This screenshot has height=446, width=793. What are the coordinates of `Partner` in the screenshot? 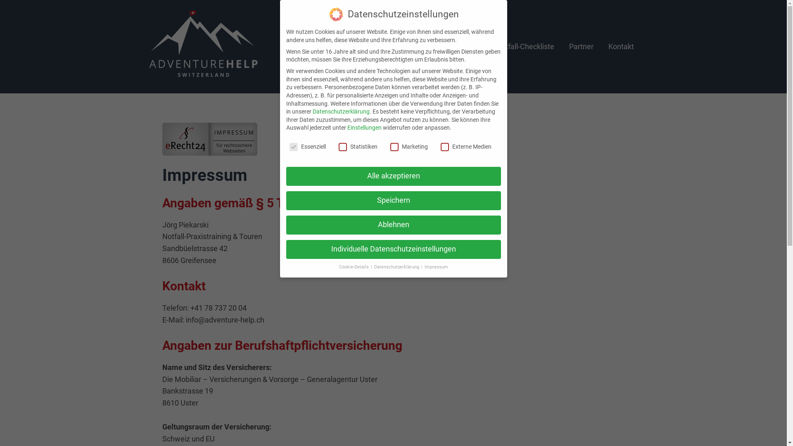 It's located at (582, 46).